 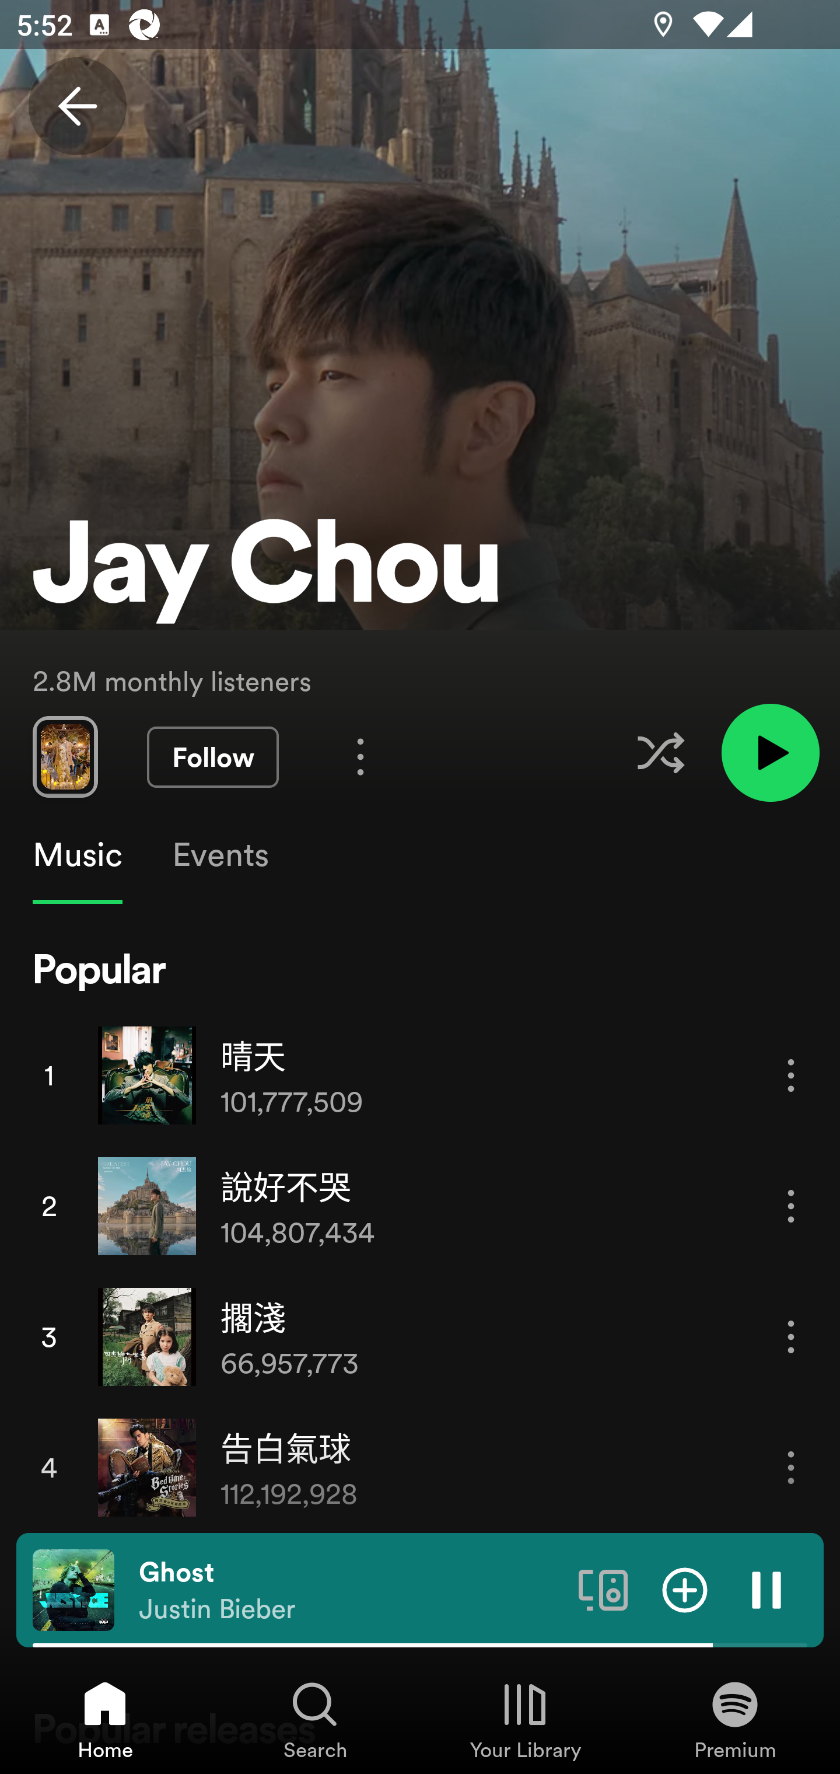 What do you see at coordinates (73, 1589) in the screenshot?
I see `The cover art of the currently playing track` at bounding box center [73, 1589].